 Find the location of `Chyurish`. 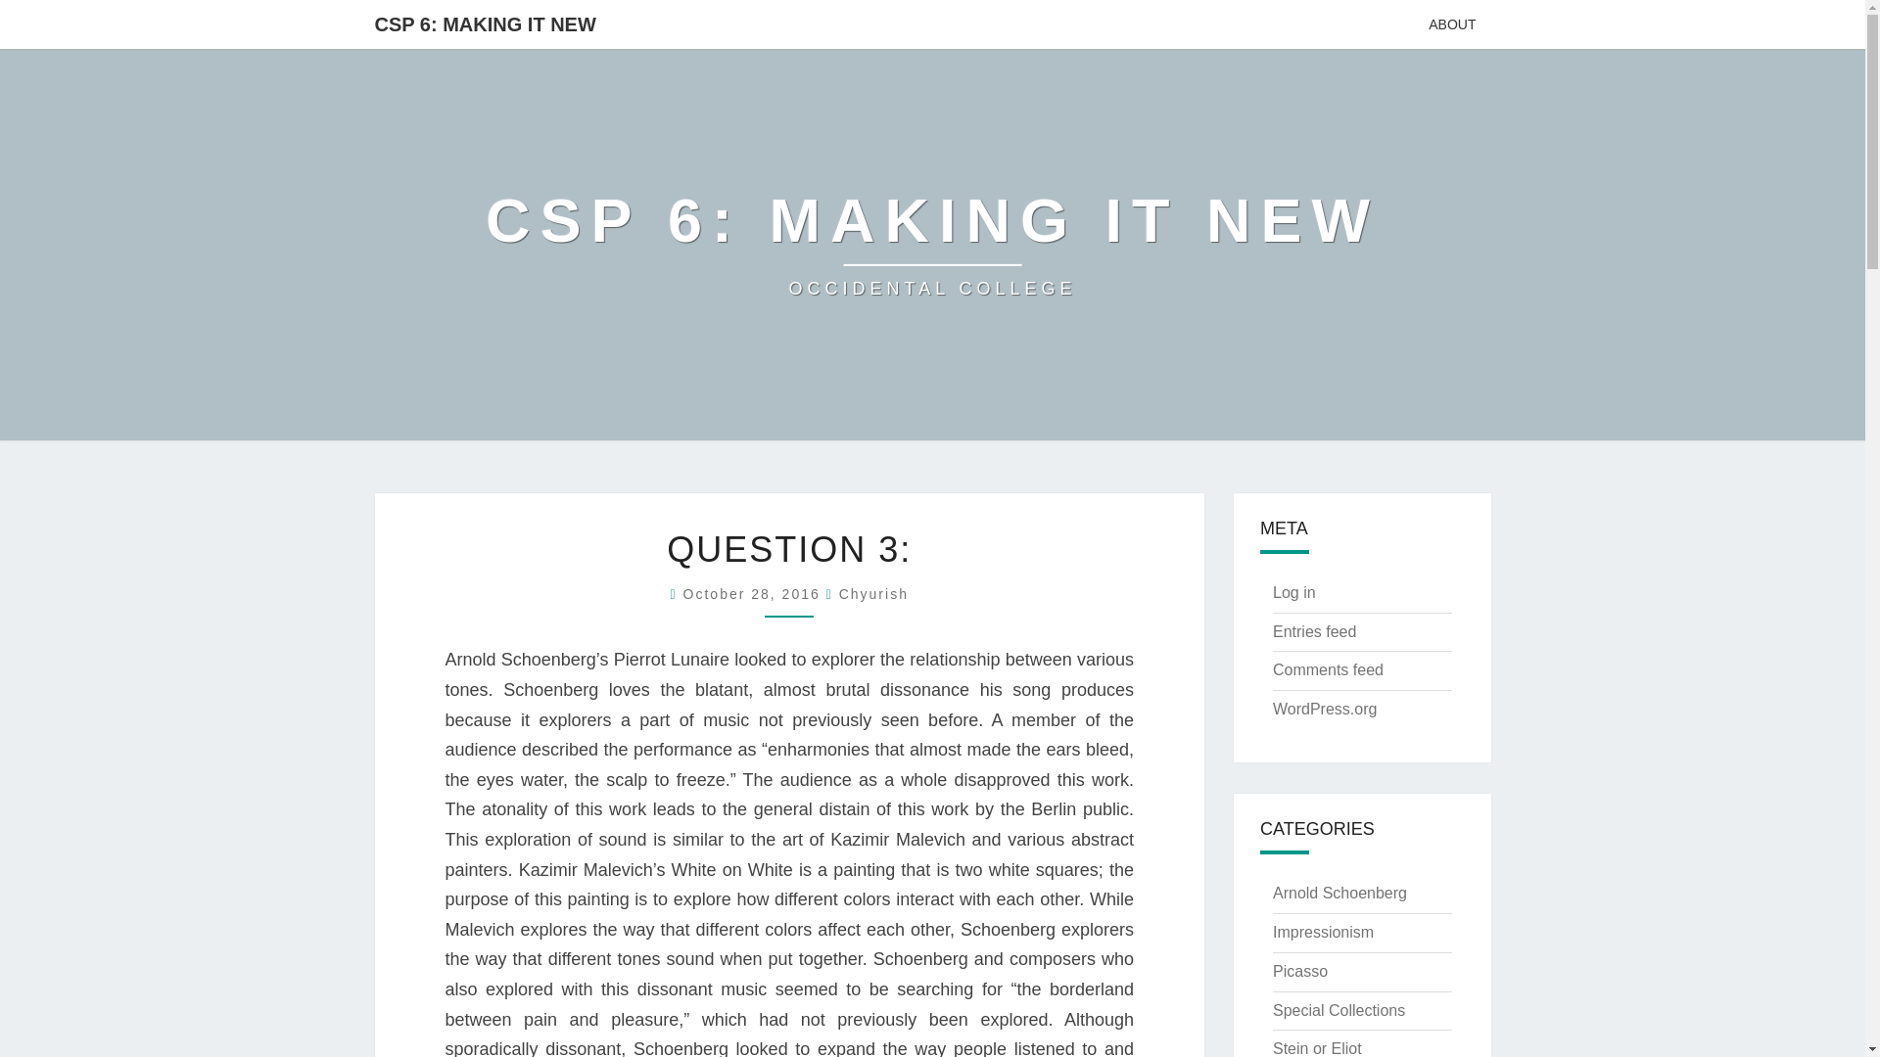

Chyurish is located at coordinates (873, 593).